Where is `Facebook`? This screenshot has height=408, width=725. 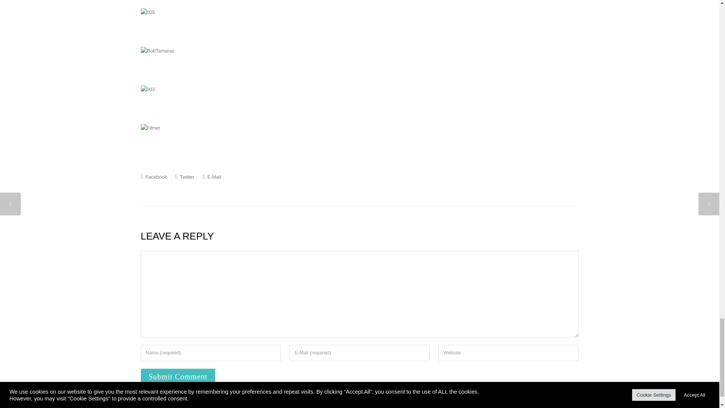 Facebook is located at coordinates (153, 177).